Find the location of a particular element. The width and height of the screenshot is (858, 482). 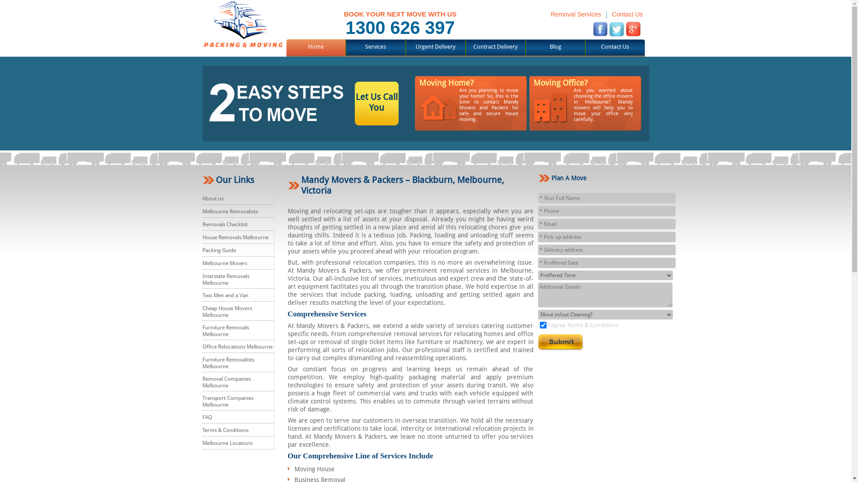

Transport Companies Melbourne is located at coordinates (227, 402).